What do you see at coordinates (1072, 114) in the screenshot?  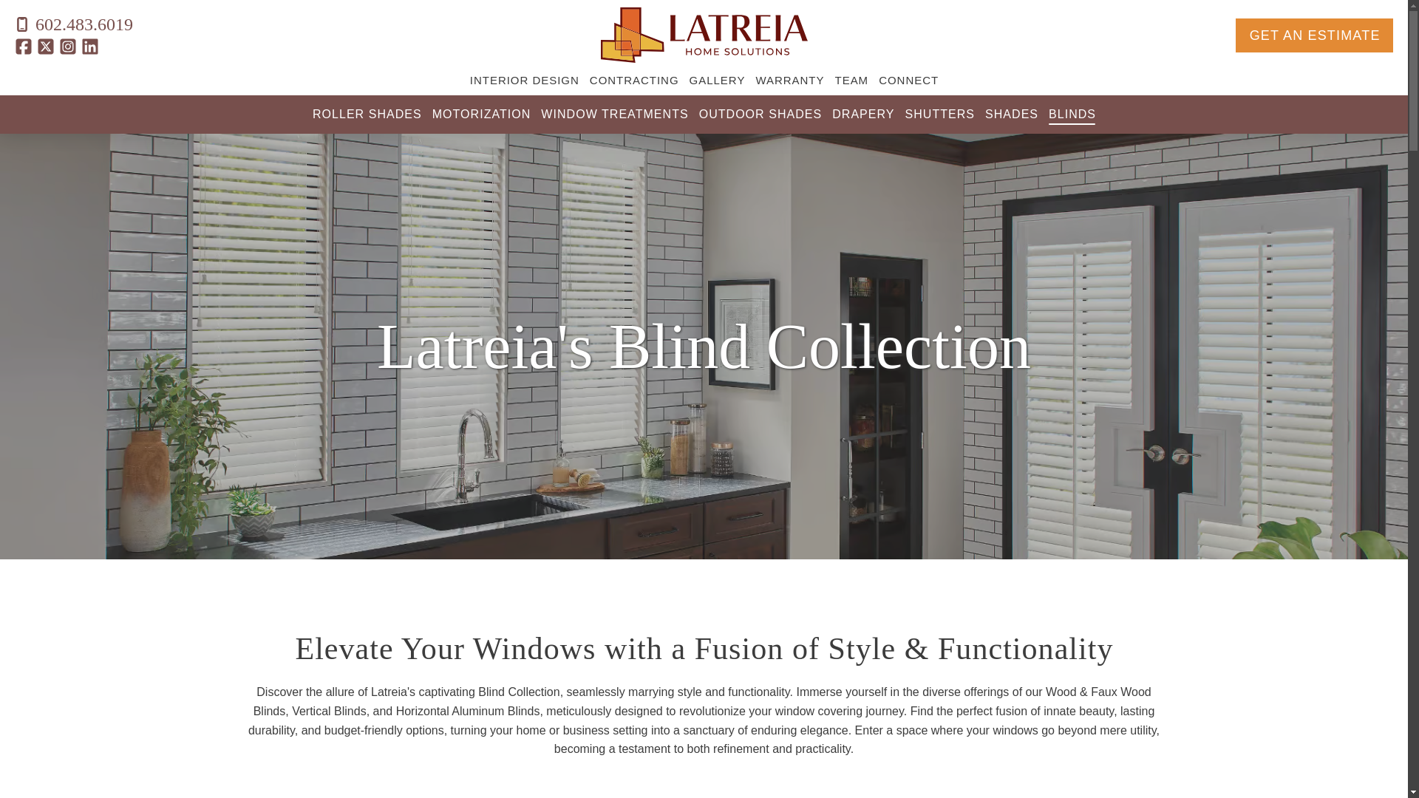 I see `BLINDS` at bounding box center [1072, 114].